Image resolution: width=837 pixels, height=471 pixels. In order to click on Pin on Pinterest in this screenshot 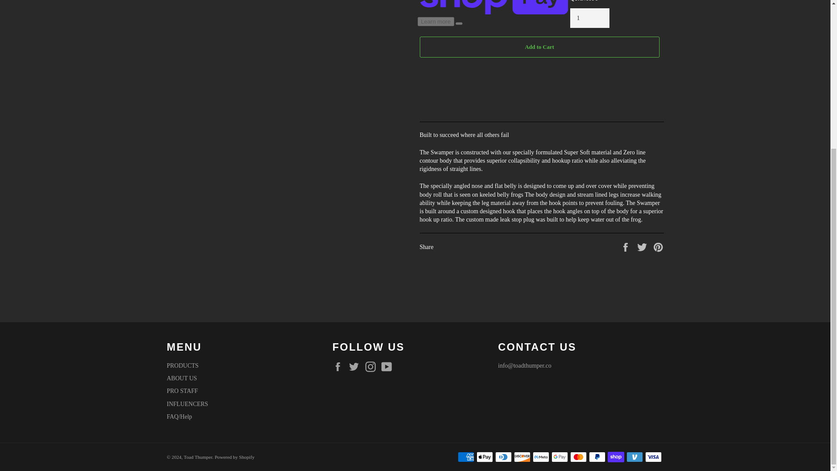, I will do `click(658, 247)`.